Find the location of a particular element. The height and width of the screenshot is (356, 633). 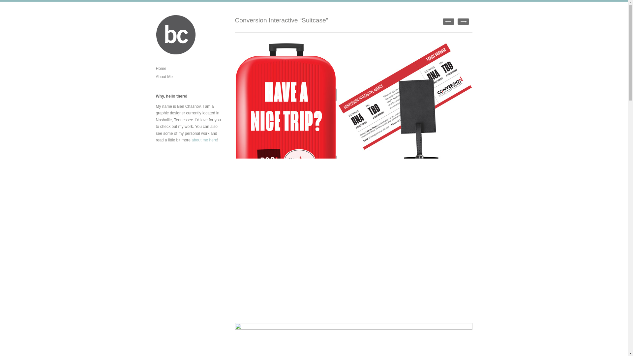

about me here is located at coordinates (204, 140).